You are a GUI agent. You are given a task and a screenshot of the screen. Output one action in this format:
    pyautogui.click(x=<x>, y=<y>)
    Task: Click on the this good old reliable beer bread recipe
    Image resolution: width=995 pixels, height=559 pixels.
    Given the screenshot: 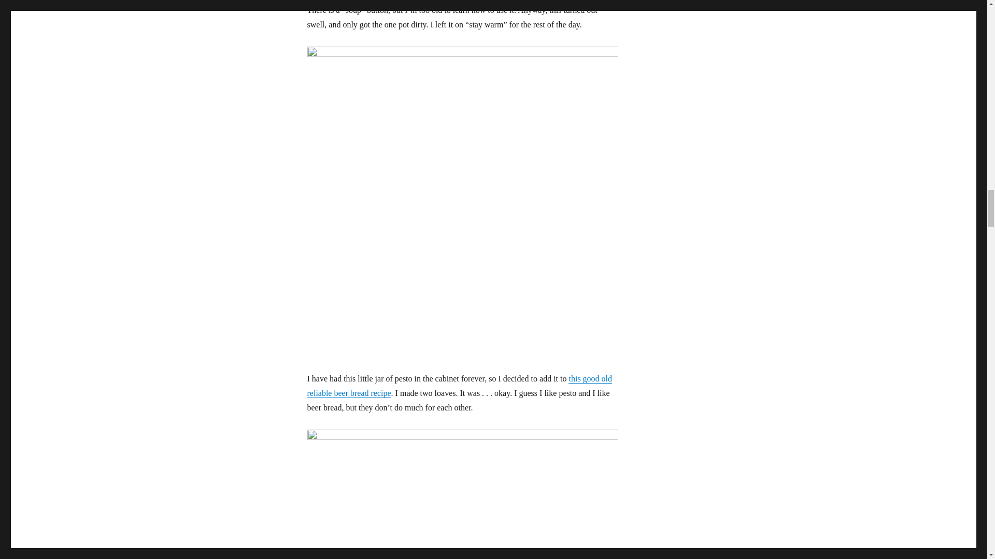 What is the action you would take?
    pyautogui.click(x=459, y=385)
    